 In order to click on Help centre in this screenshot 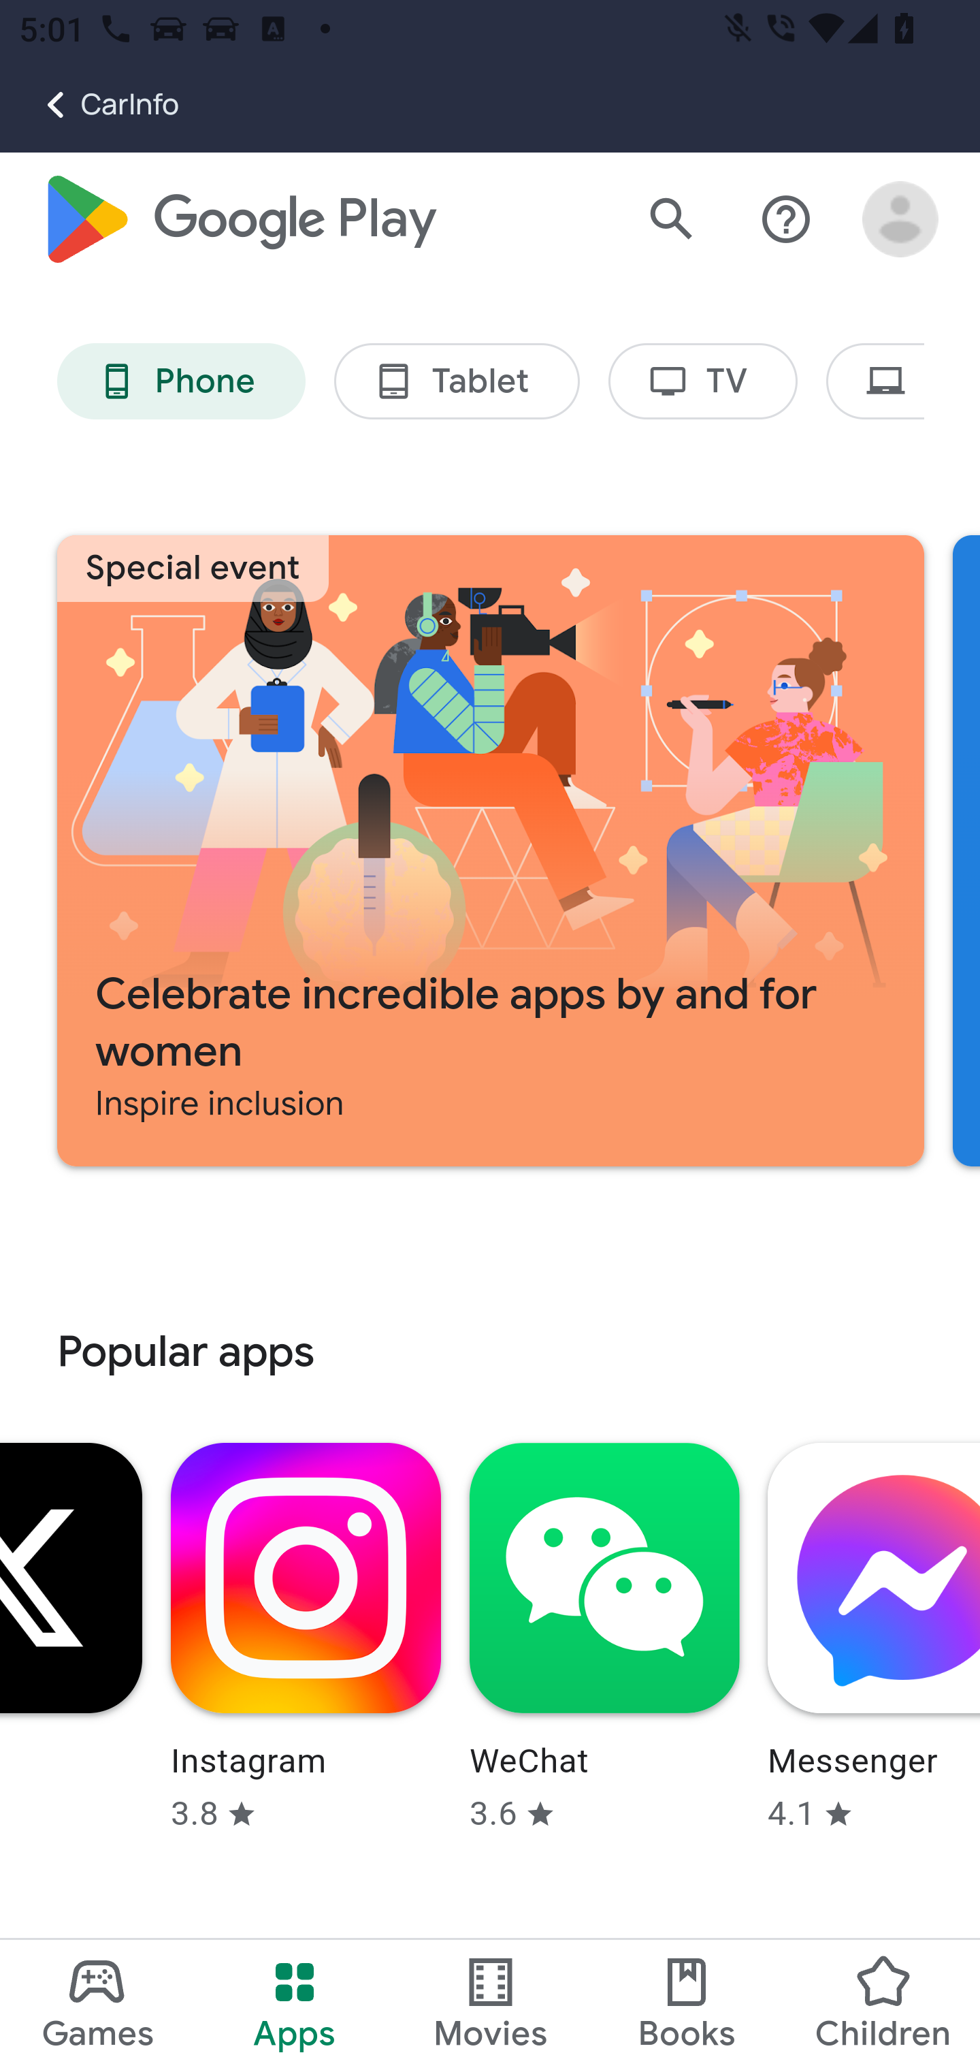, I will do `click(787, 221)`.